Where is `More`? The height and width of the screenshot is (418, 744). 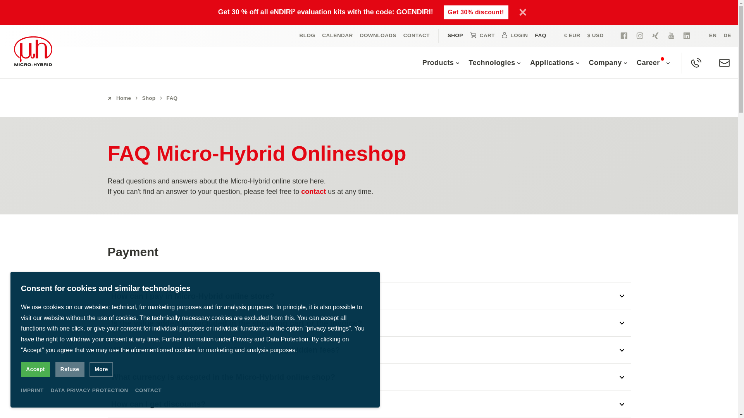
More is located at coordinates (101, 370).